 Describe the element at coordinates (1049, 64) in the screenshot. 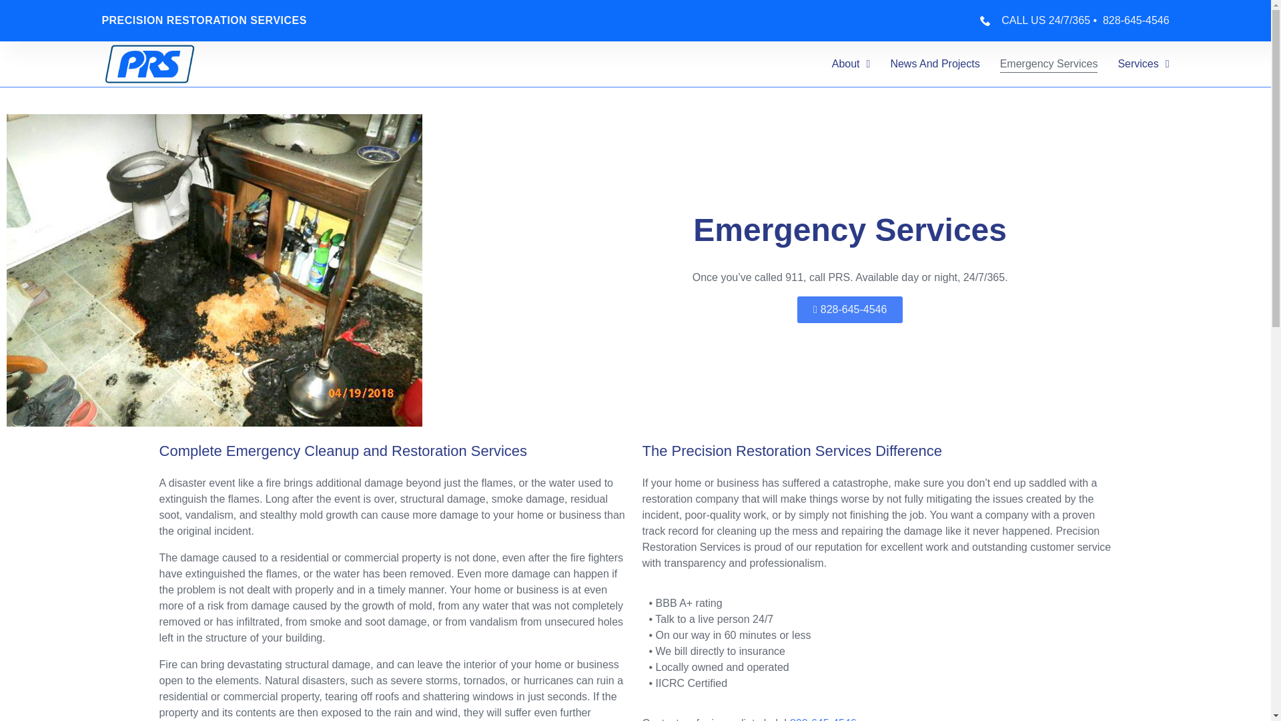

I see `Emergency Services` at that location.